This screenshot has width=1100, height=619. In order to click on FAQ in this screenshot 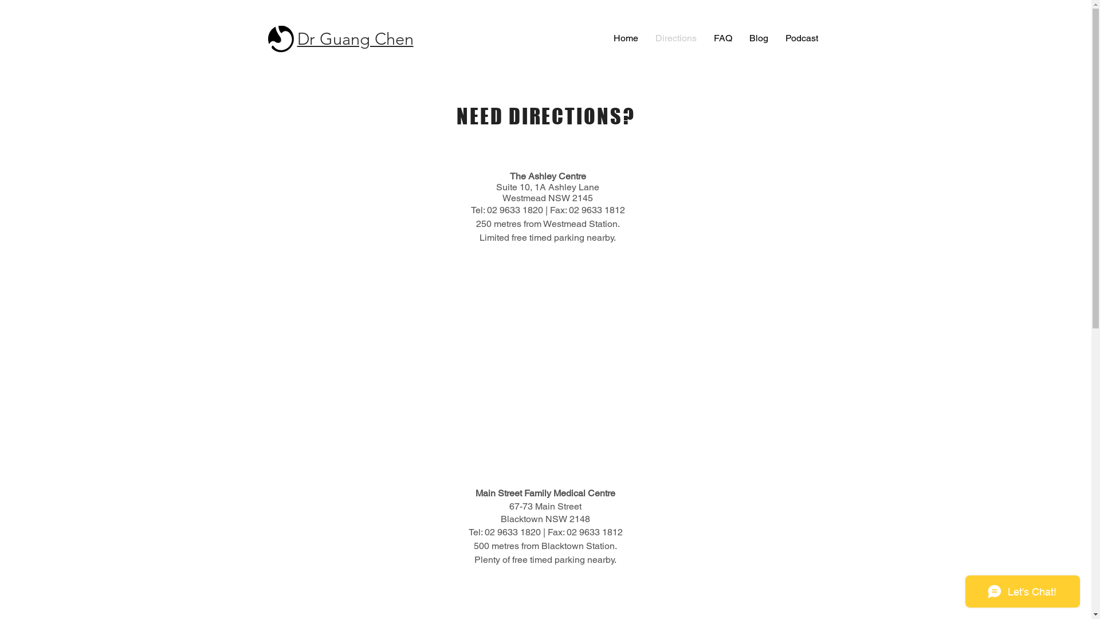, I will do `click(722, 38)`.